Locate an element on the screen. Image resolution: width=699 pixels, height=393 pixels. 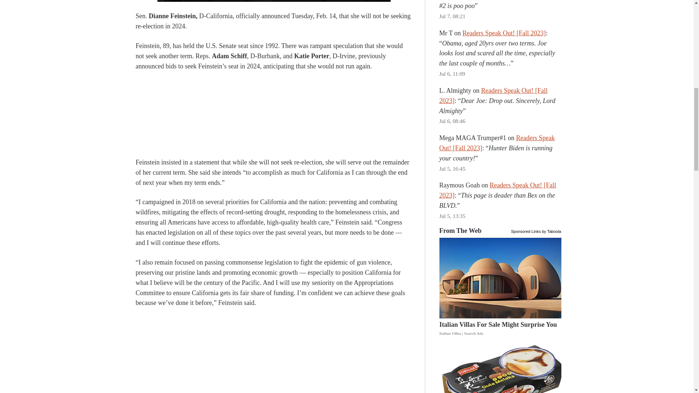
Advertisement is located at coordinates (273, 352).